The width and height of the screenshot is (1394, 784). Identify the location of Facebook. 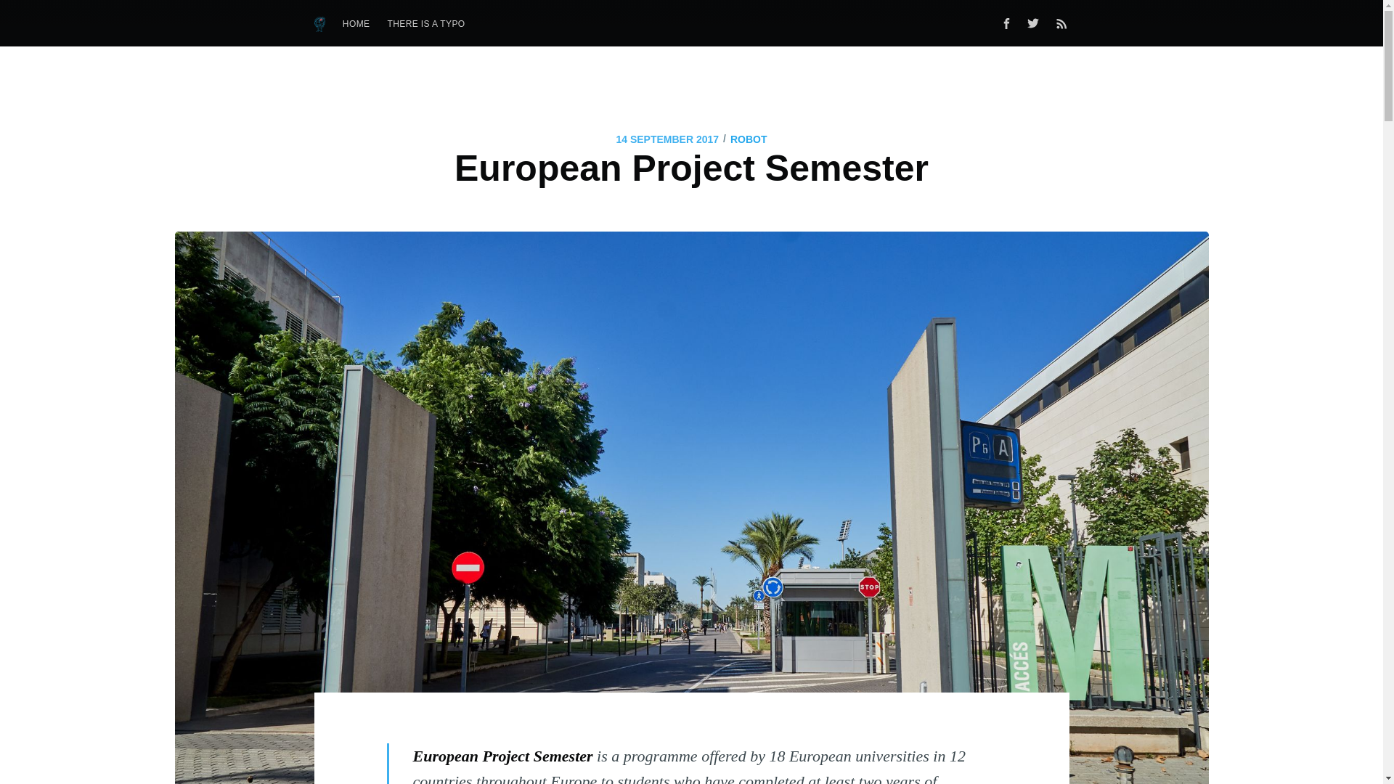
(1006, 23).